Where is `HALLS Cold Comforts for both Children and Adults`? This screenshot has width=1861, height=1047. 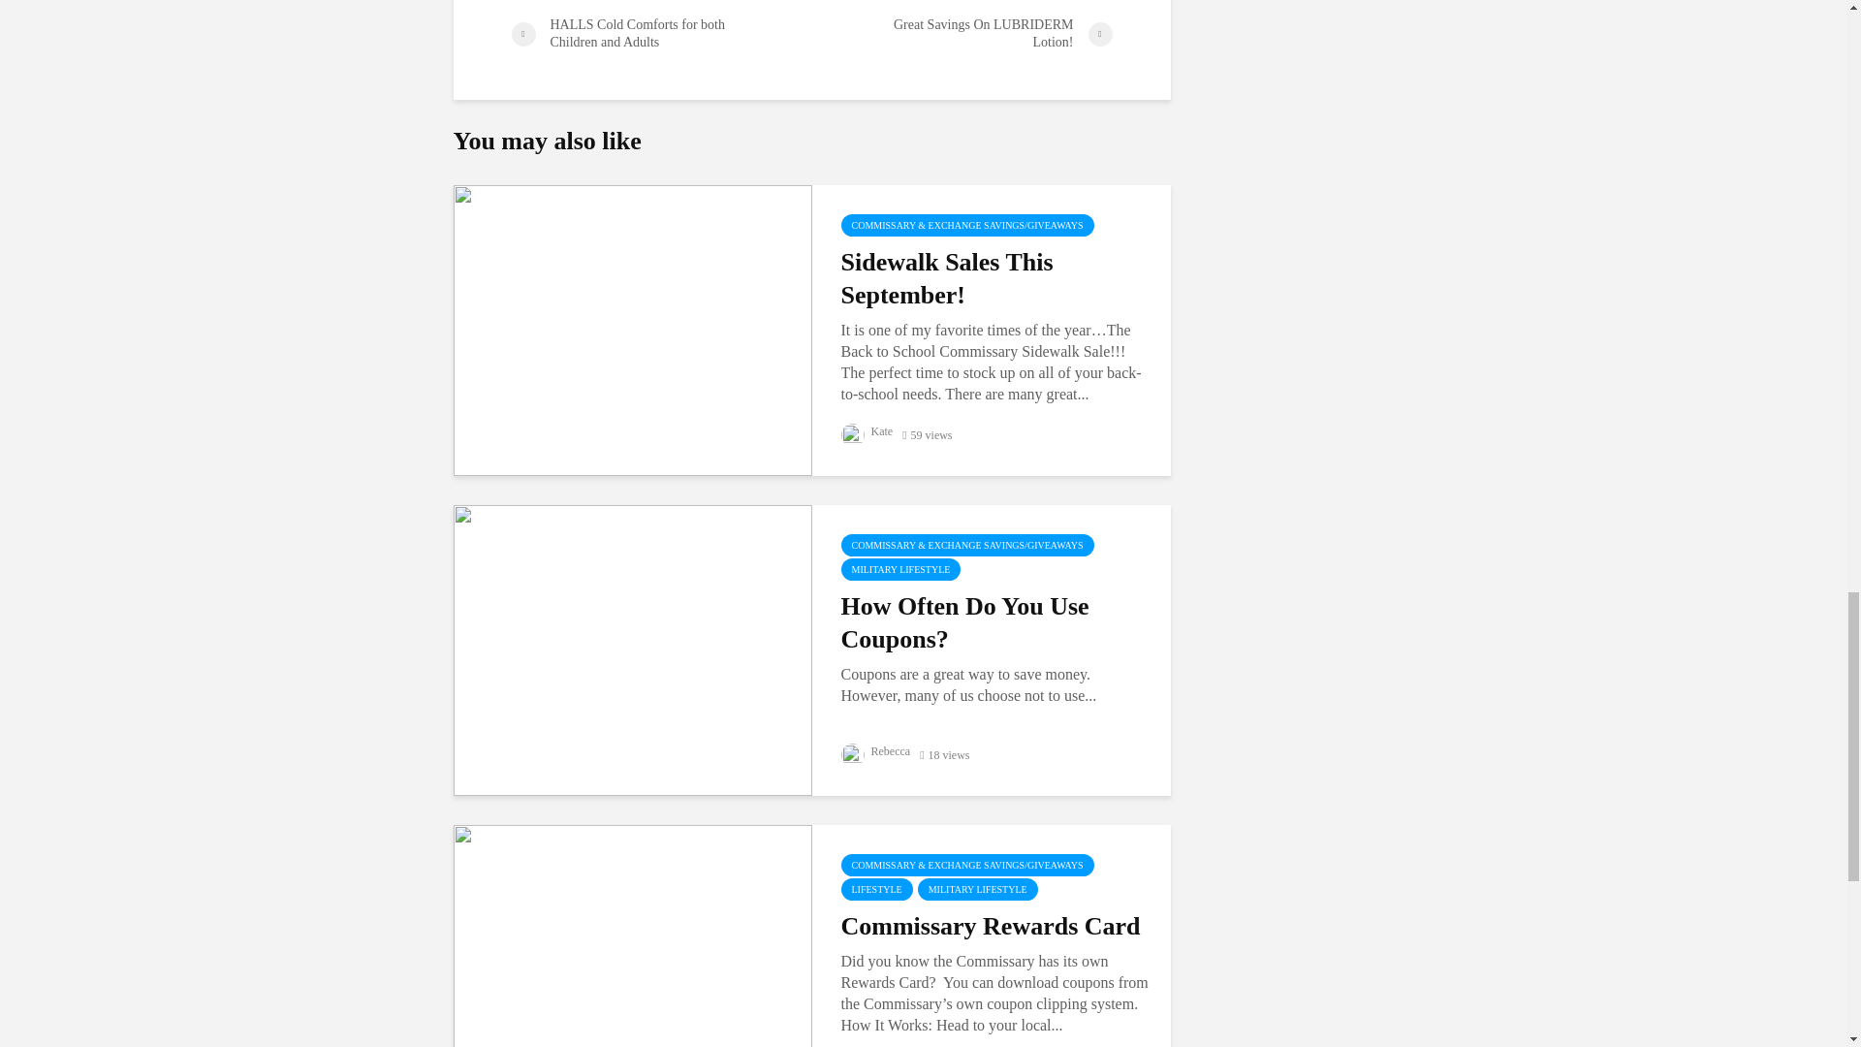
HALLS Cold Comforts for both Children and Adults is located at coordinates (661, 33).